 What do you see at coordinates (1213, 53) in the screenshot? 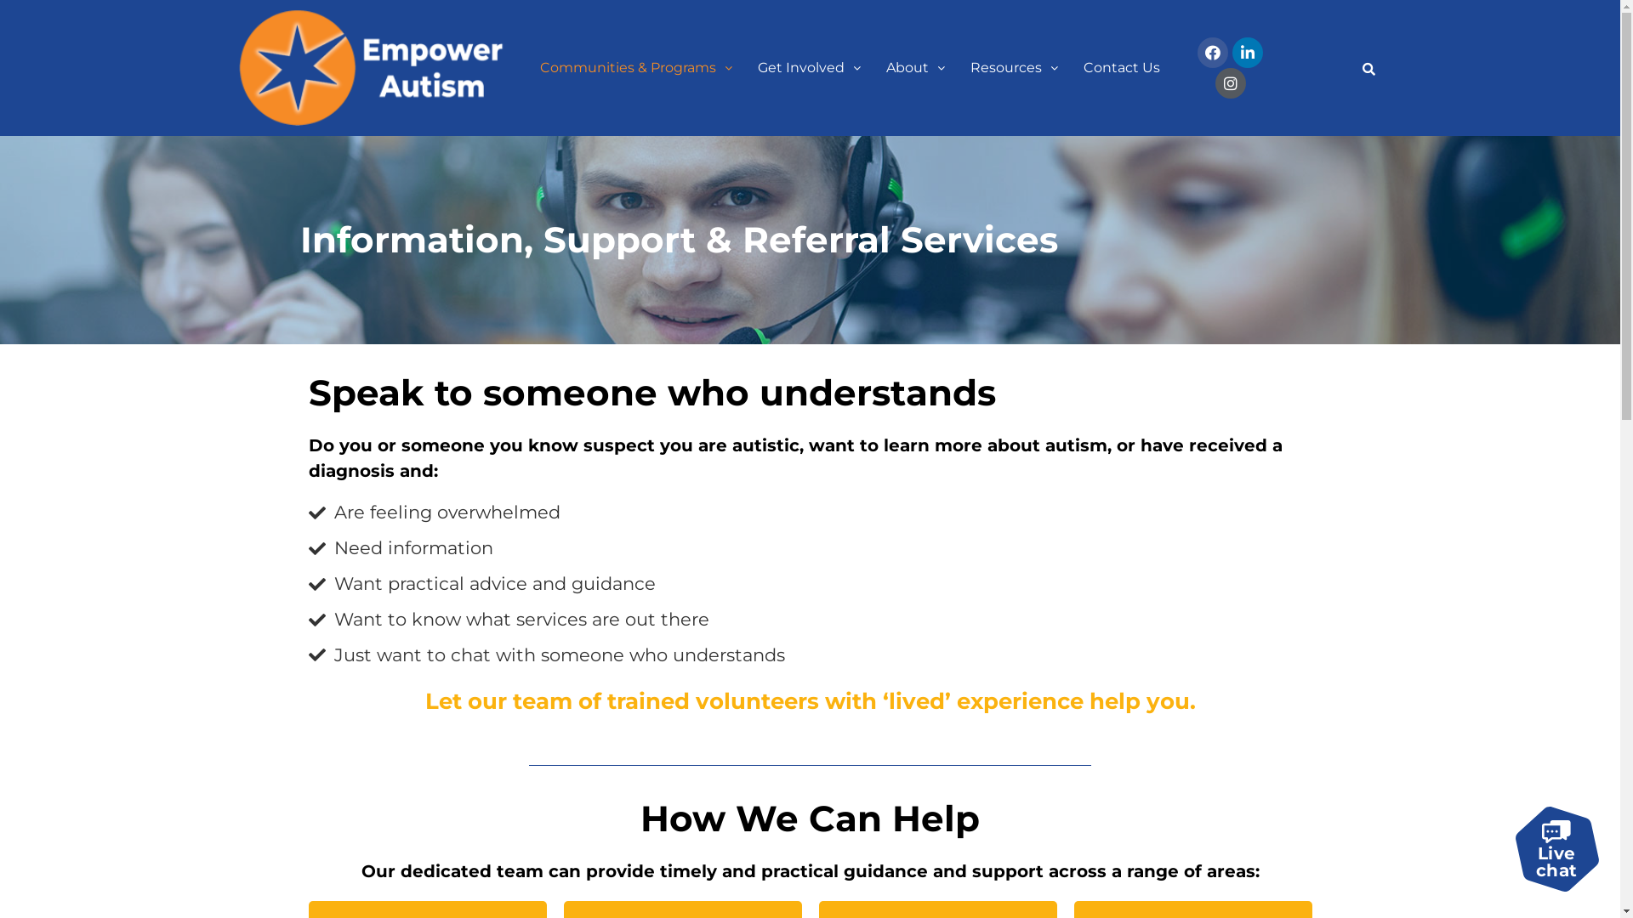
I see `Facebook` at bounding box center [1213, 53].